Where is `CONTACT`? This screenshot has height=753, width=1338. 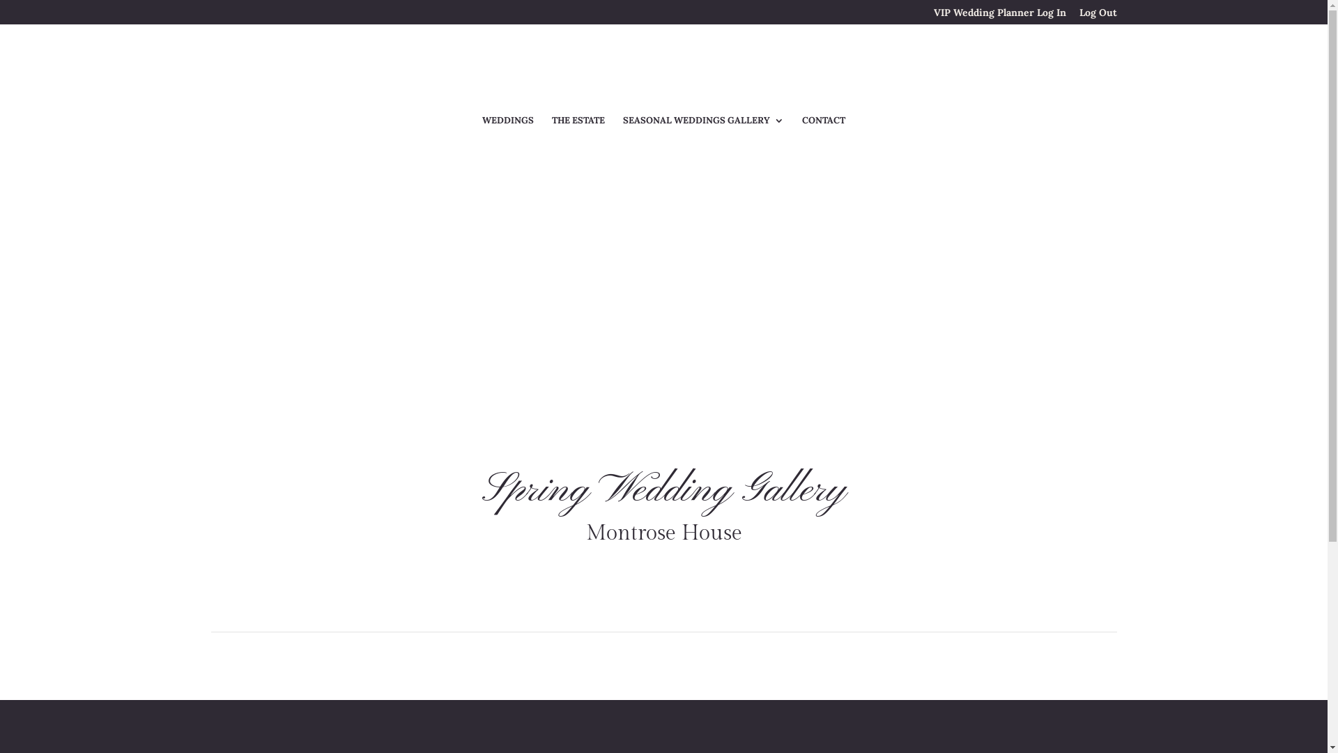
CONTACT is located at coordinates (824, 128).